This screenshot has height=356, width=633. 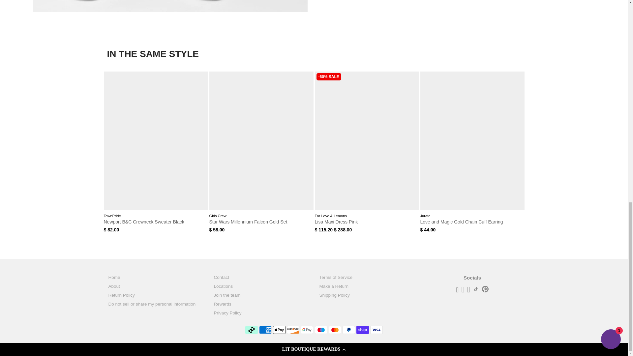 I want to click on Visa, so click(x=377, y=330).